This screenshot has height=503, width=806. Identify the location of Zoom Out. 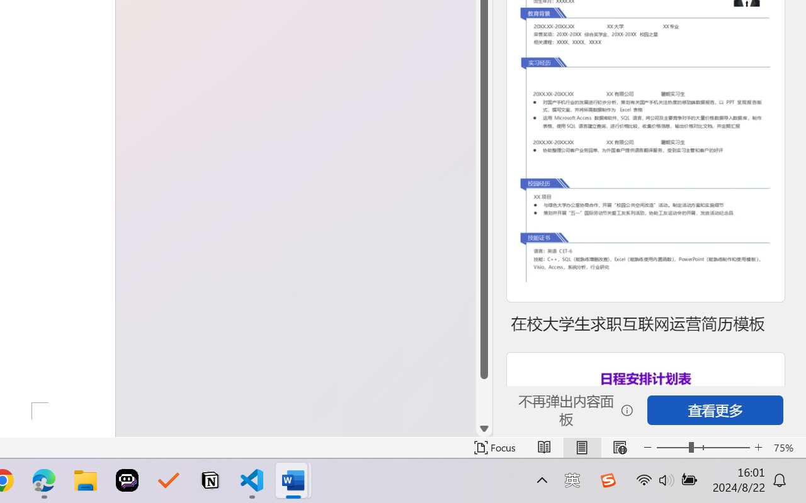
(673, 448).